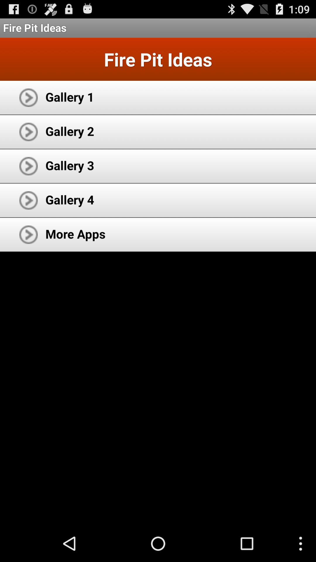 This screenshot has width=316, height=562. Describe the element at coordinates (70, 131) in the screenshot. I see `swipe until gallery 2` at that location.